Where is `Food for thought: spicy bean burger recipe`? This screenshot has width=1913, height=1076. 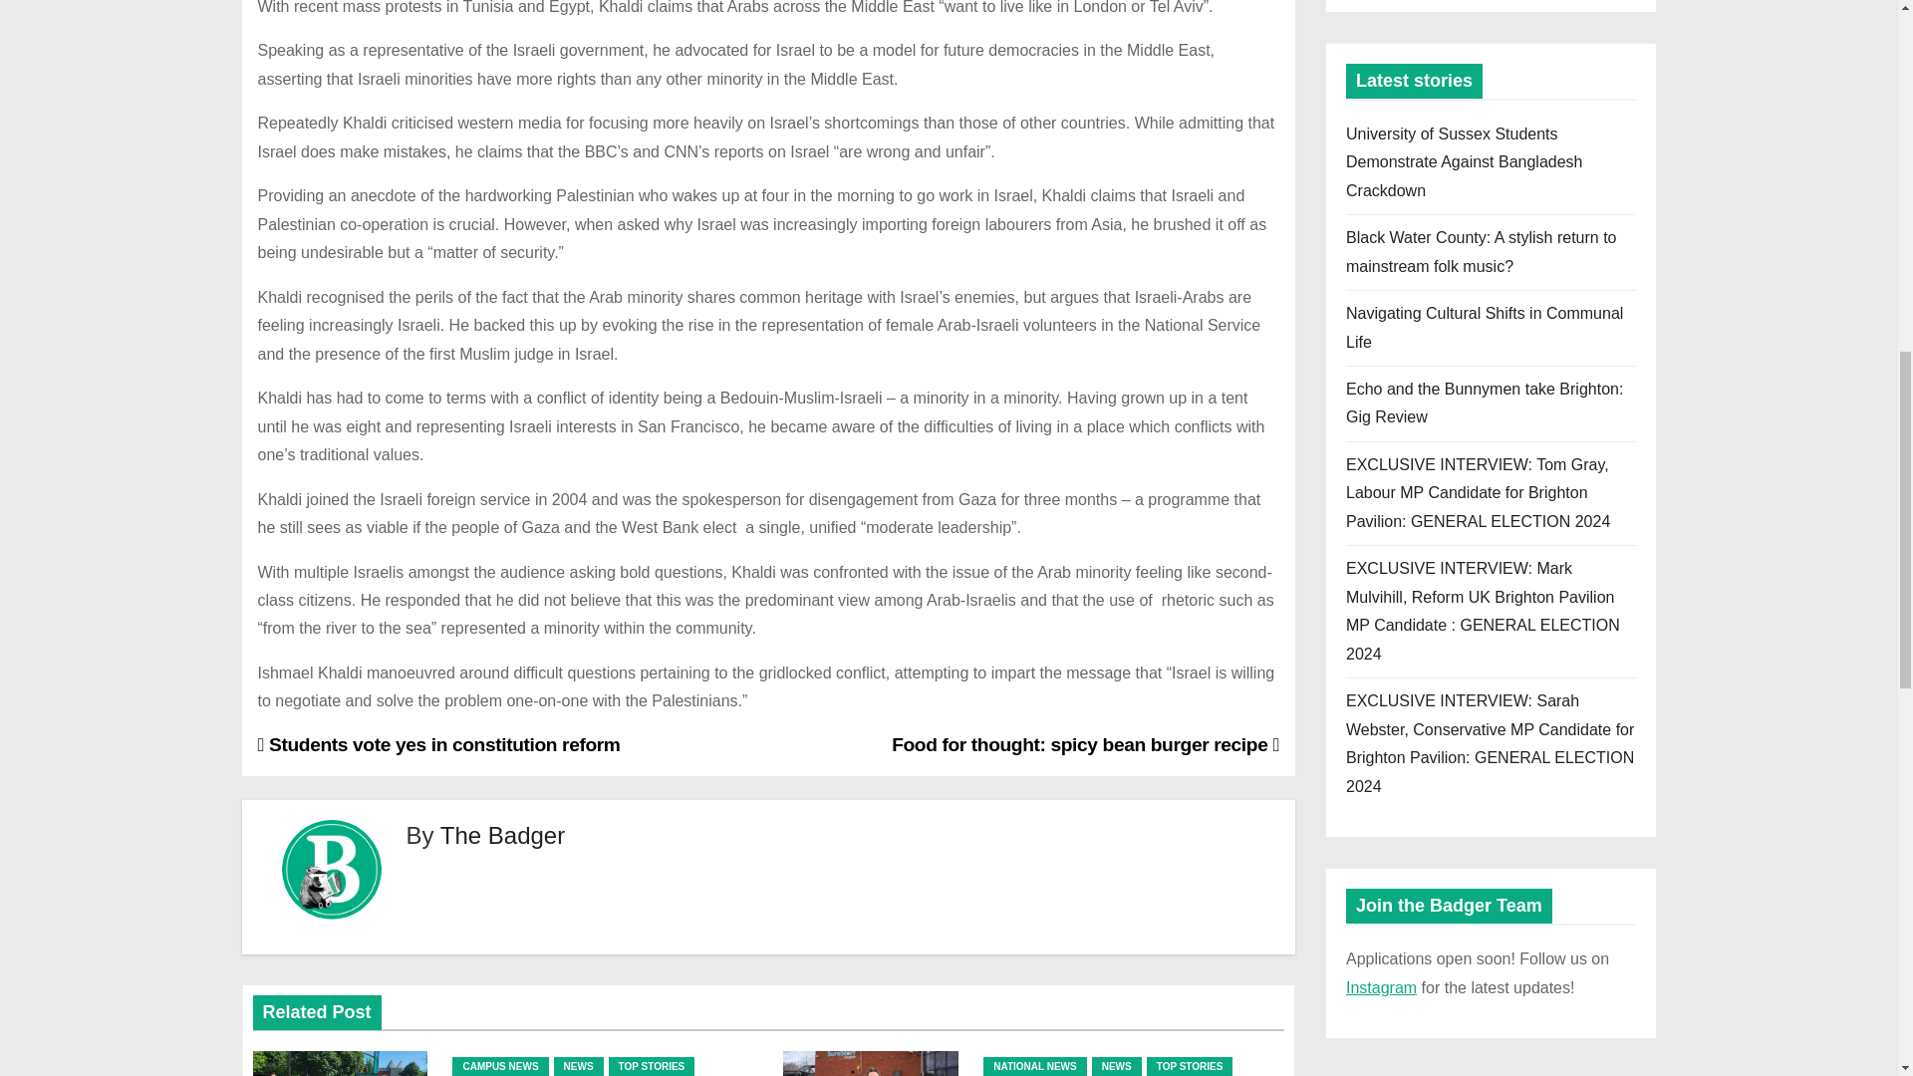
Food for thought: spicy bean burger recipe is located at coordinates (1085, 744).